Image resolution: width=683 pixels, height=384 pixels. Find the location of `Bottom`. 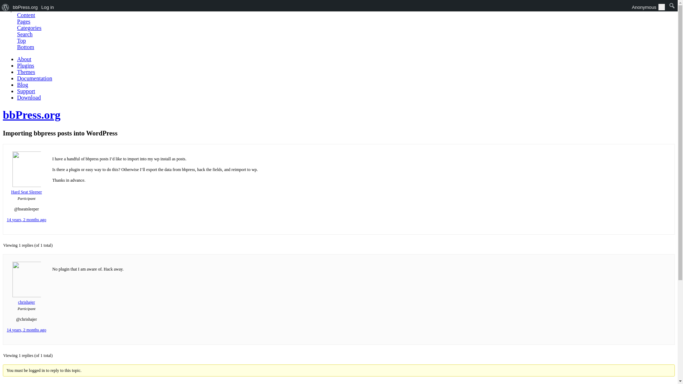

Bottom is located at coordinates (26, 47).